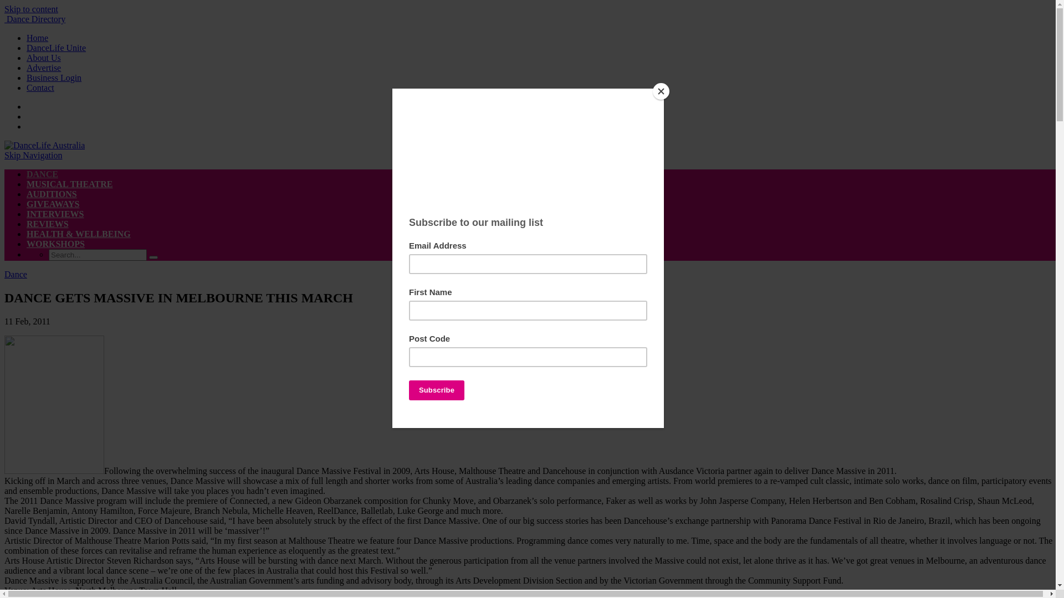 The width and height of the screenshot is (1064, 598). What do you see at coordinates (35, 19) in the screenshot?
I see ` Dance Directory` at bounding box center [35, 19].